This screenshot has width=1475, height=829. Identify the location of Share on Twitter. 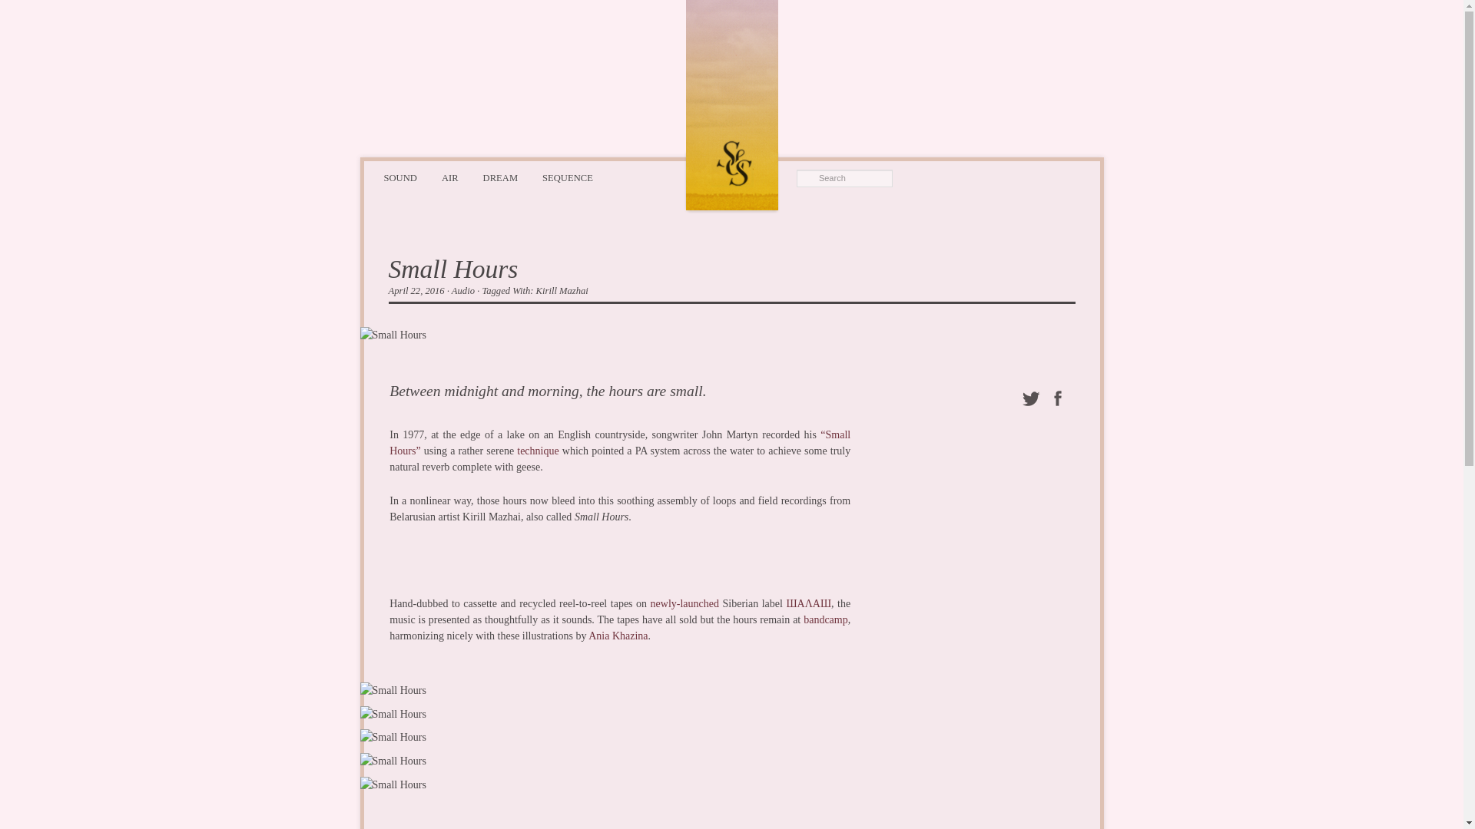
(1029, 398).